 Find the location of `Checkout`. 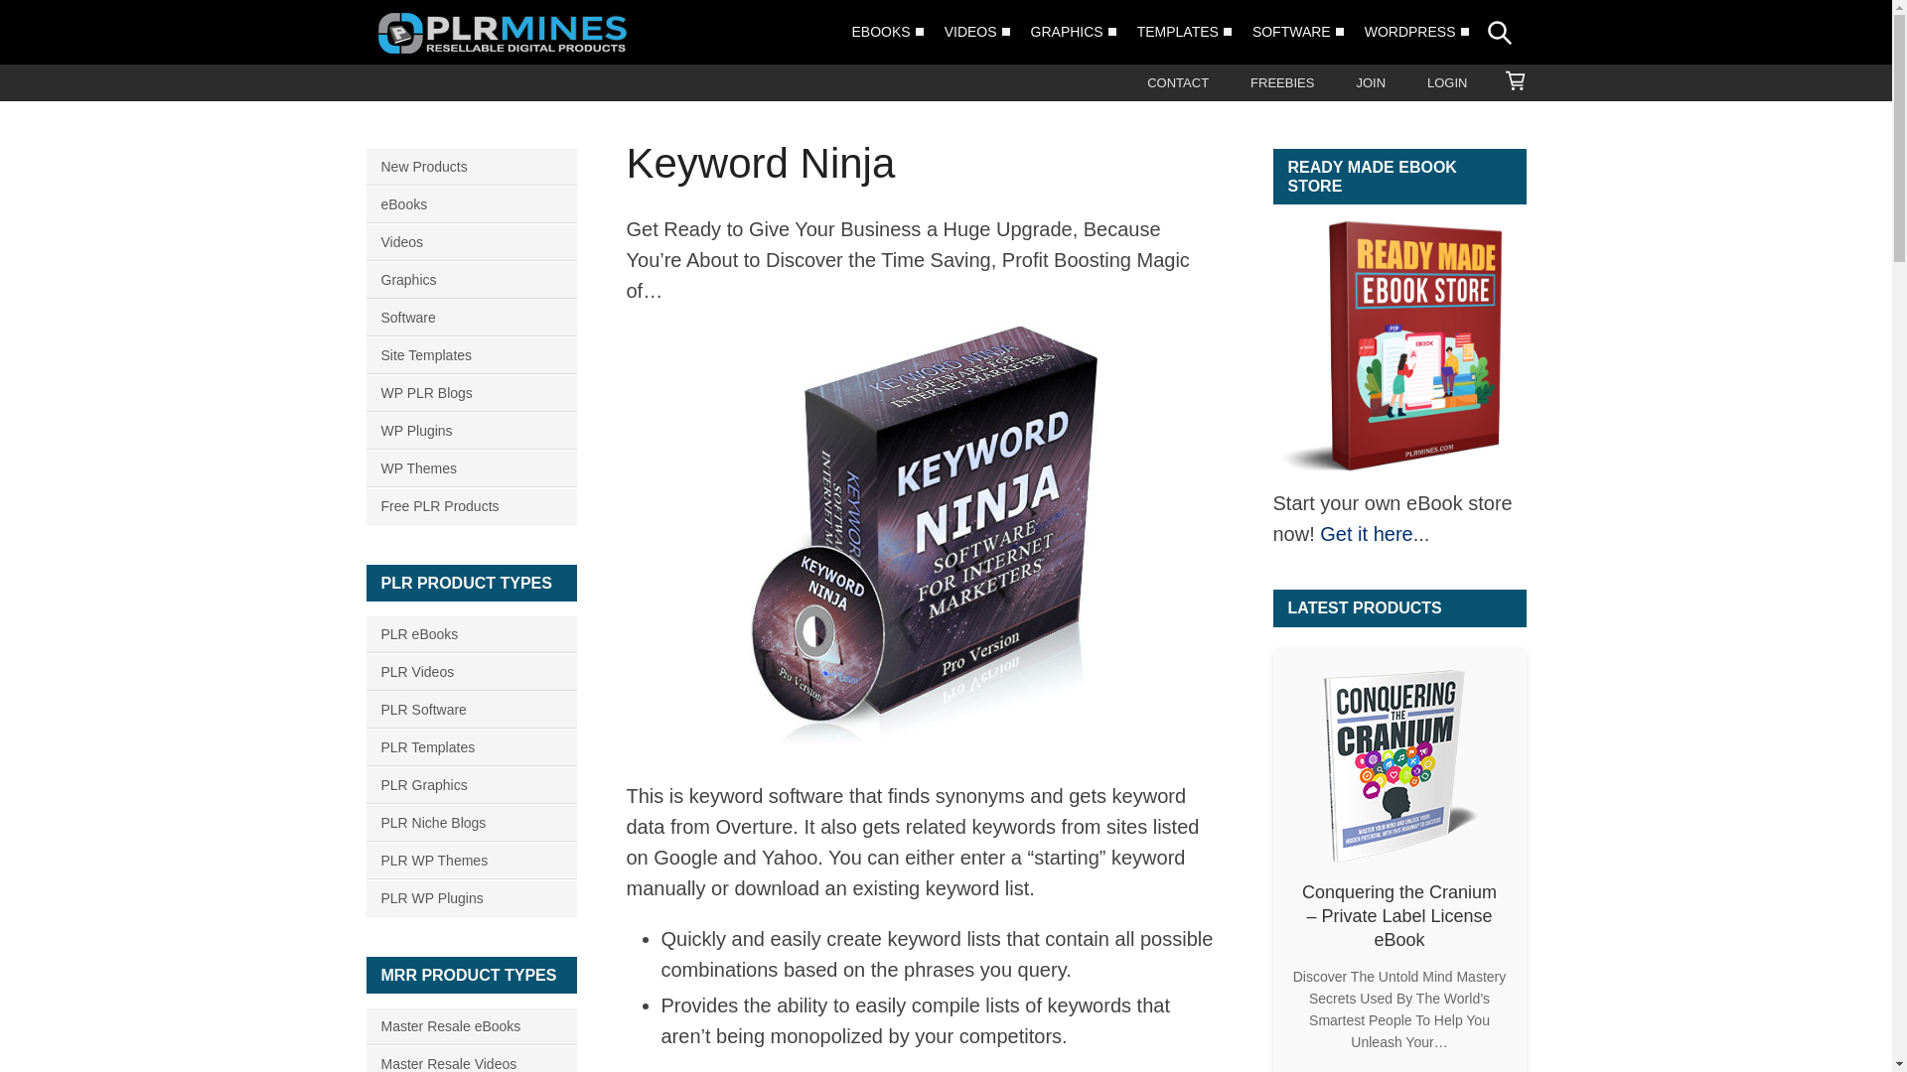

Checkout is located at coordinates (1515, 81).